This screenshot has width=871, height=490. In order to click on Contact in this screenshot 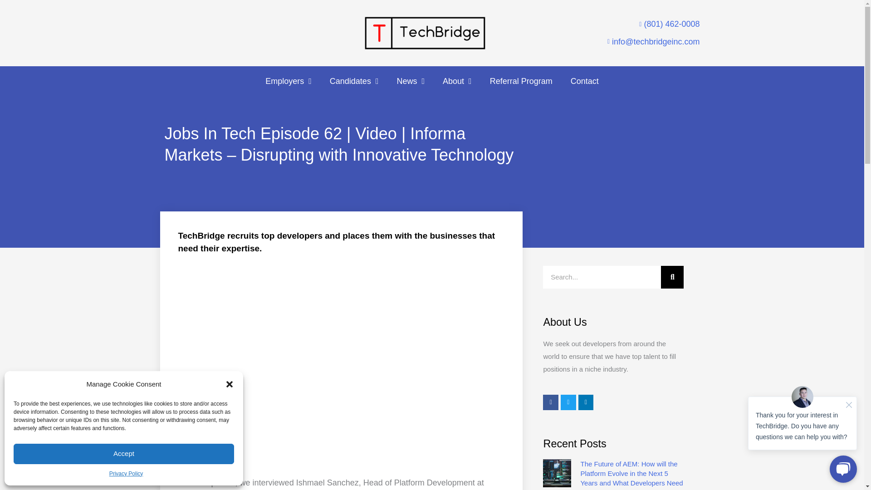, I will do `click(585, 81)`.